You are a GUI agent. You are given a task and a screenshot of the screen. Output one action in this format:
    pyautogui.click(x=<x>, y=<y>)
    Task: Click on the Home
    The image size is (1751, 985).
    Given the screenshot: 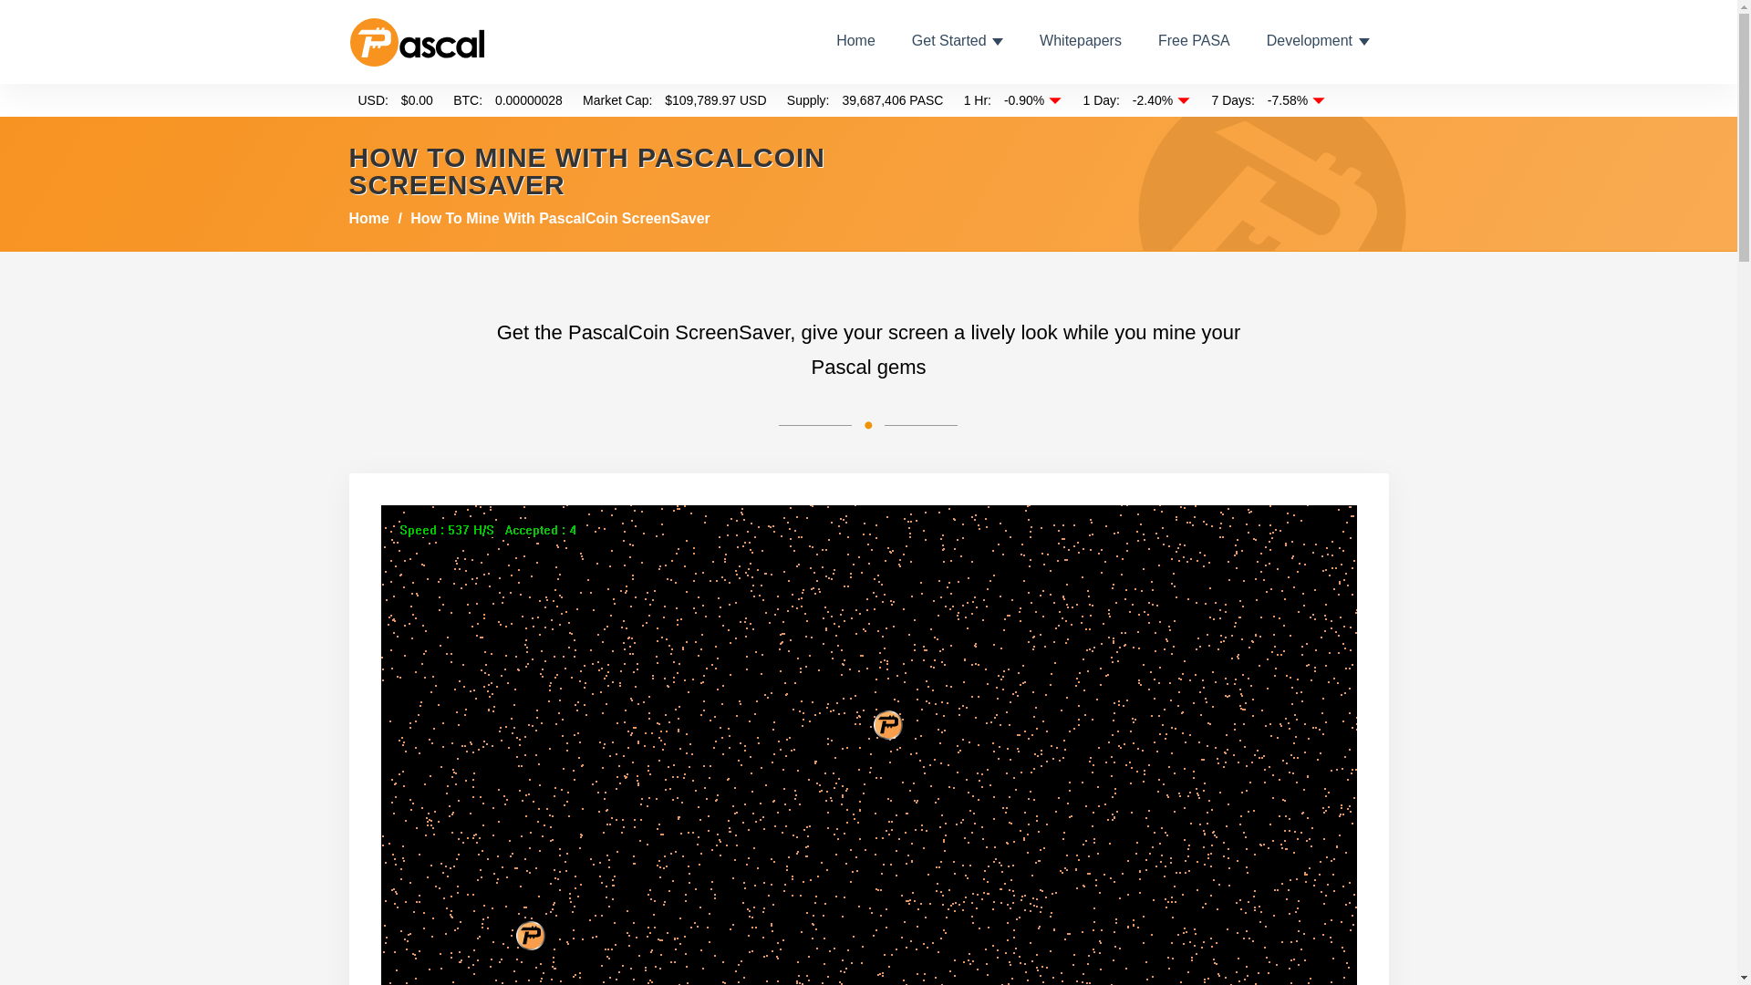 What is the action you would take?
    pyautogui.click(x=368, y=219)
    